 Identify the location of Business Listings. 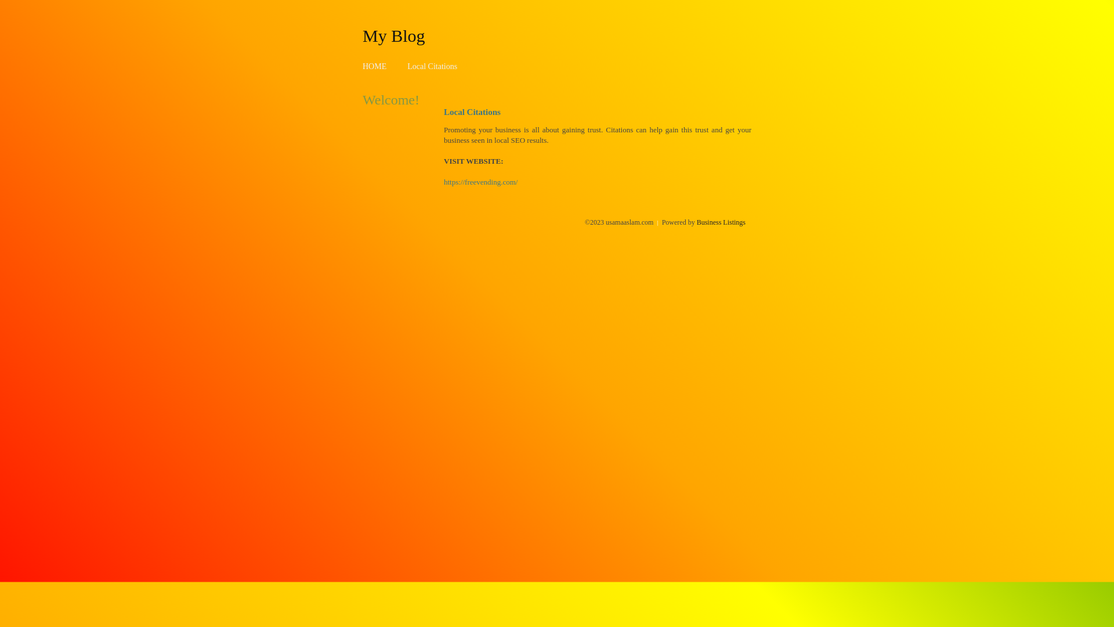
(721, 222).